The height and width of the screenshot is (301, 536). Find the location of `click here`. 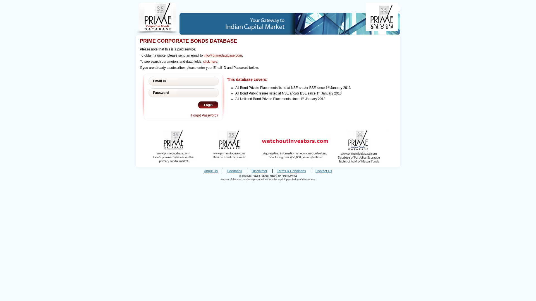

click here is located at coordinates (210, 61).